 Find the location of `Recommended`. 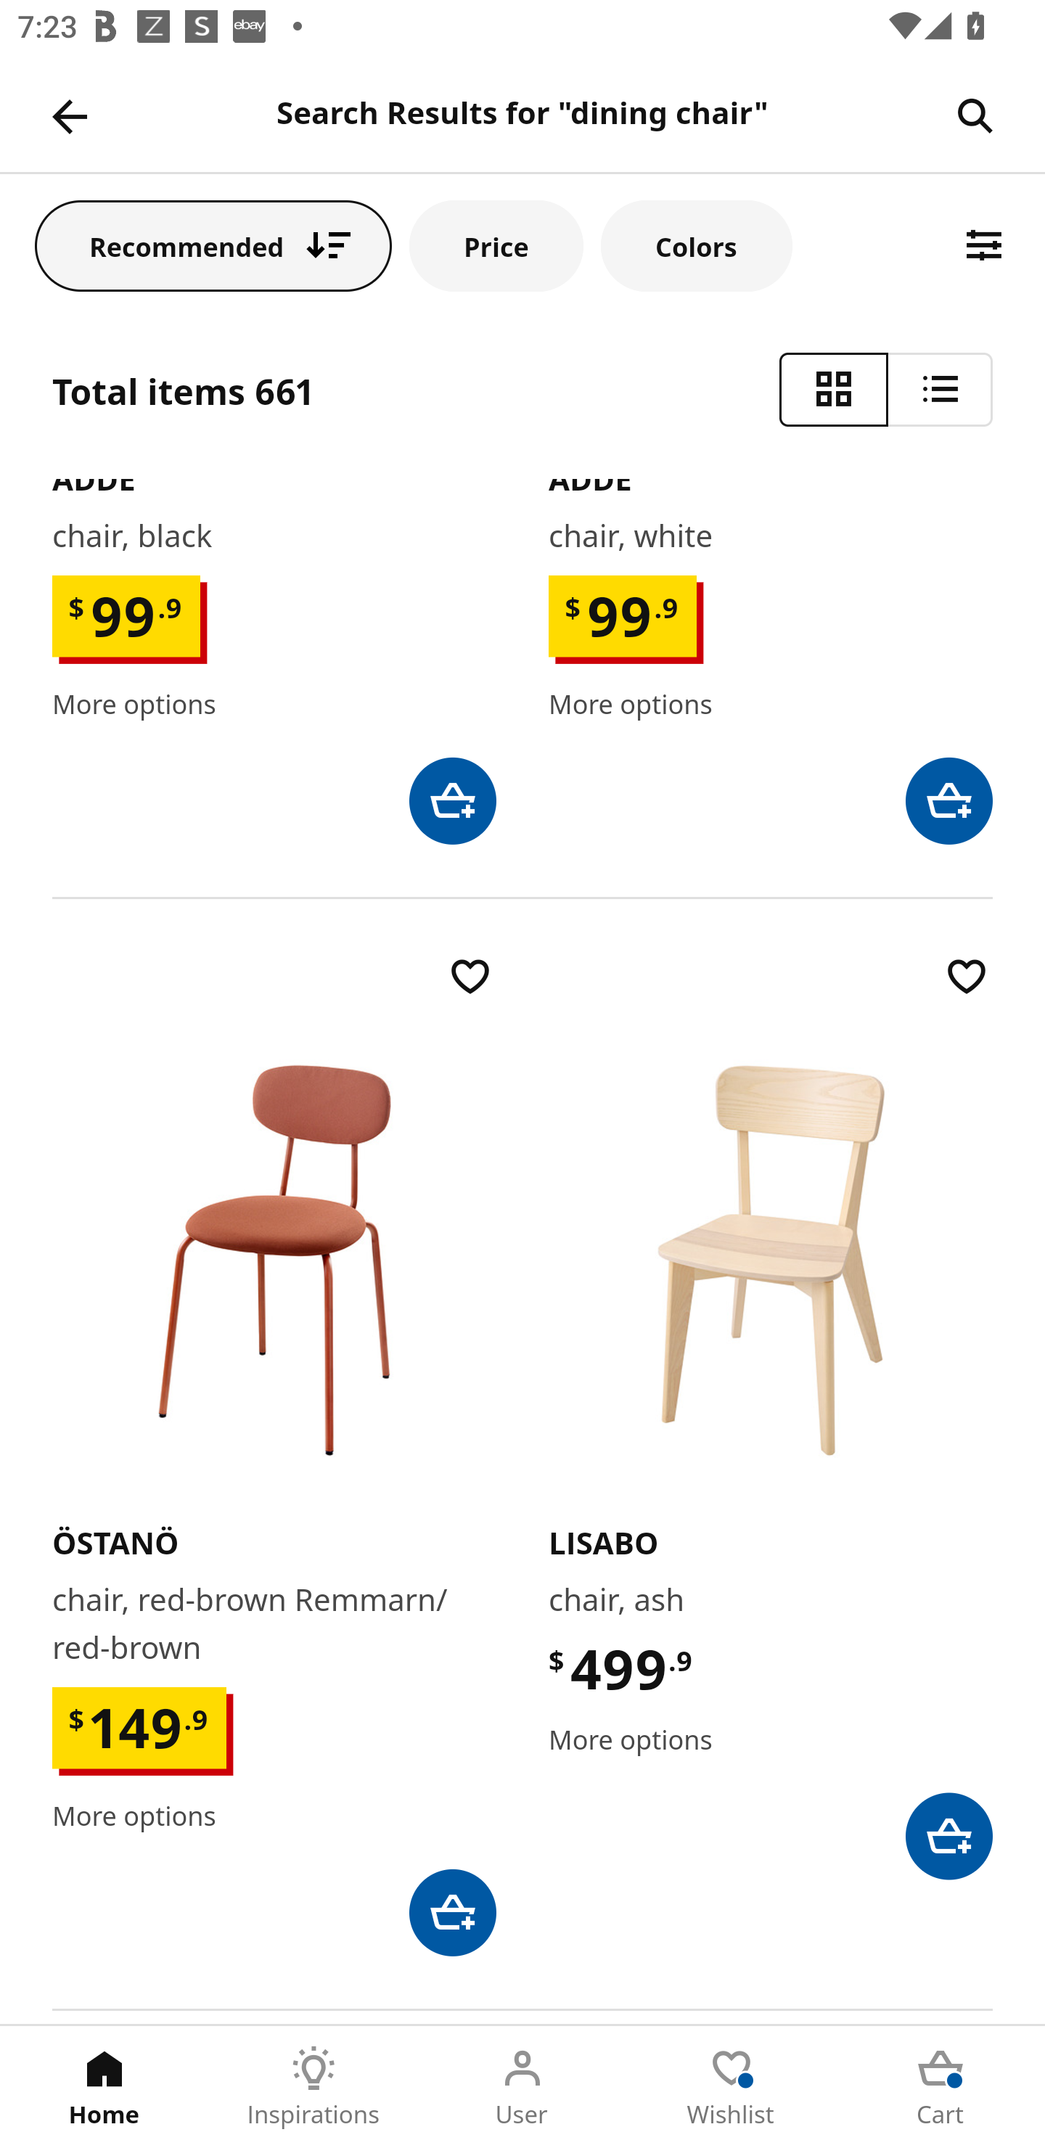

Recommended is located at coordinates (213, 245).